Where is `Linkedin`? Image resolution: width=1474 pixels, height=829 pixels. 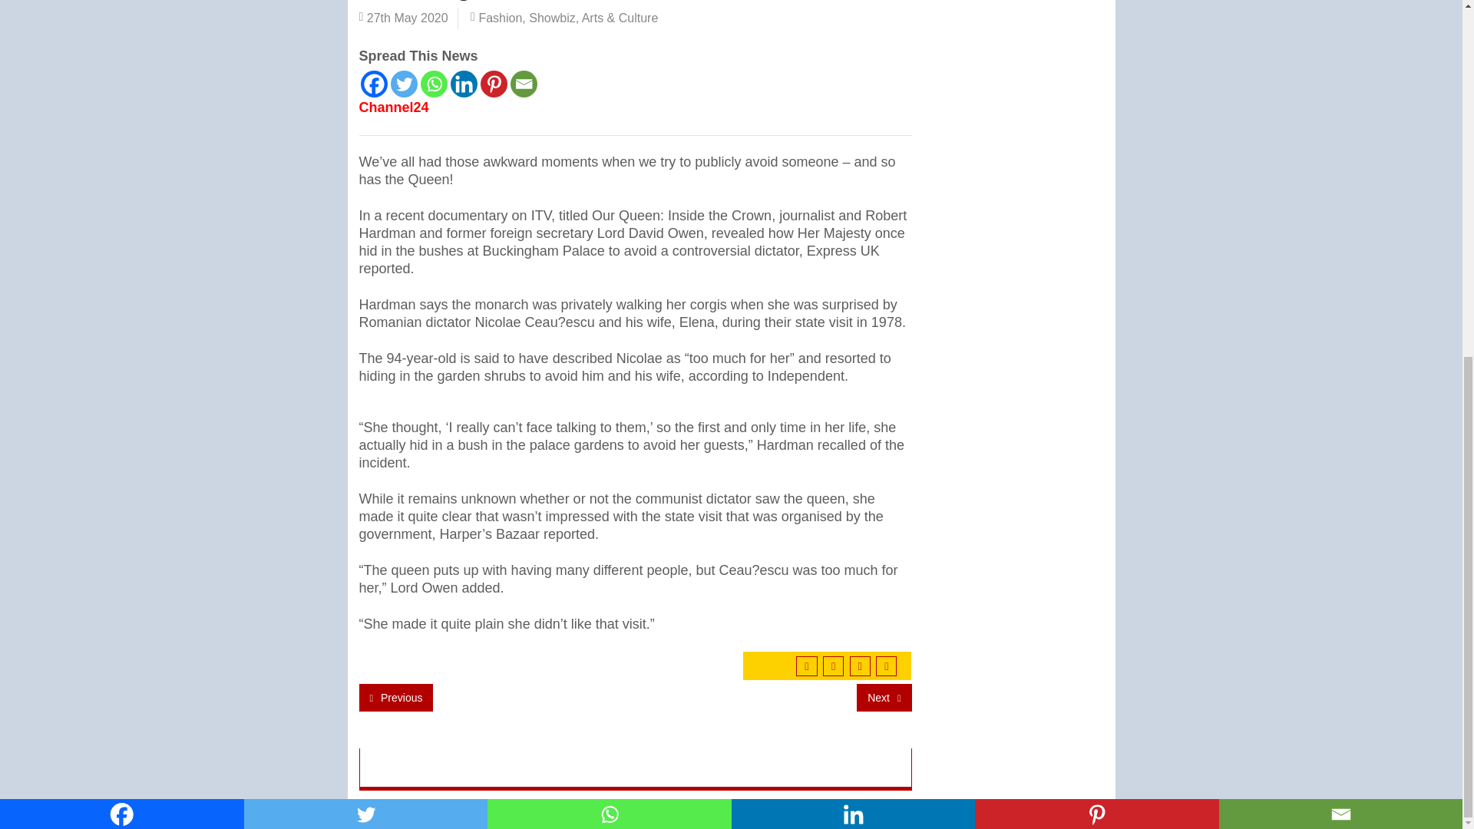 Linkedin is located at coordinates (462, 84).